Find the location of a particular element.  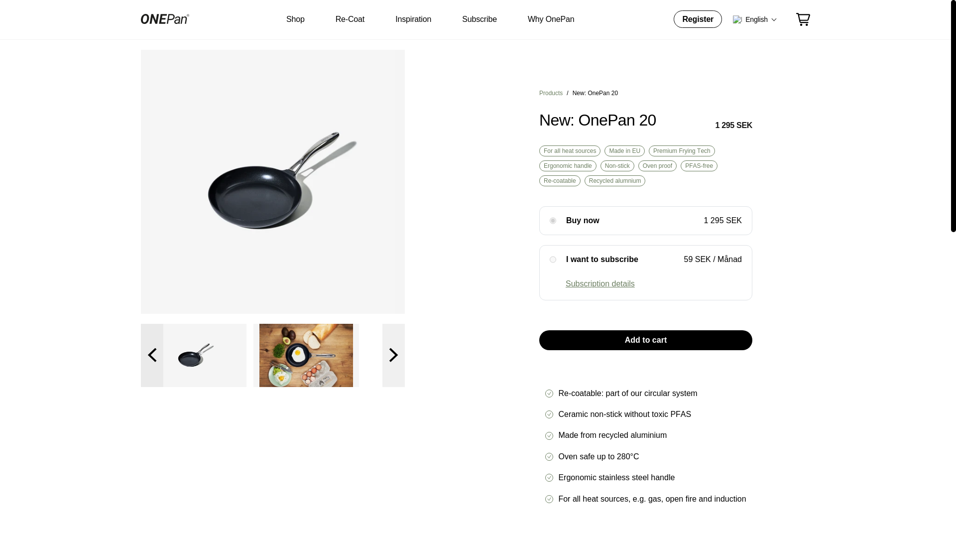

Subscribe is located at coordinates (479, 19).